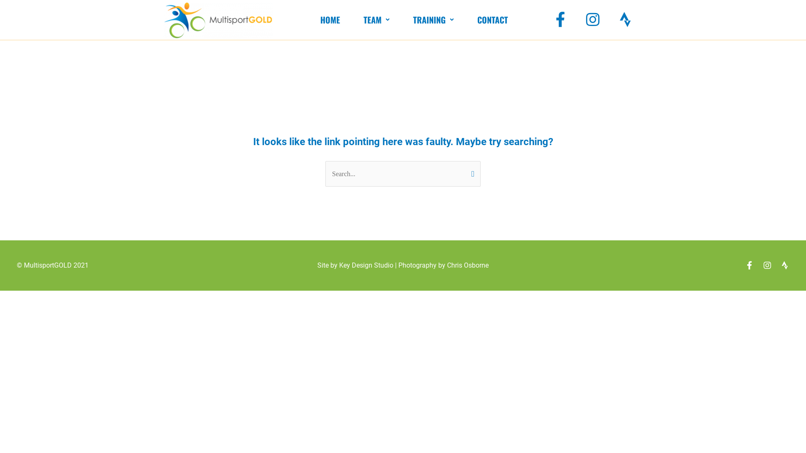 The image size is (806, 453). What do you see at coordinates (750, 266) in the screenshot?
I see `Facebook-f` at bounding box center [750, 266].